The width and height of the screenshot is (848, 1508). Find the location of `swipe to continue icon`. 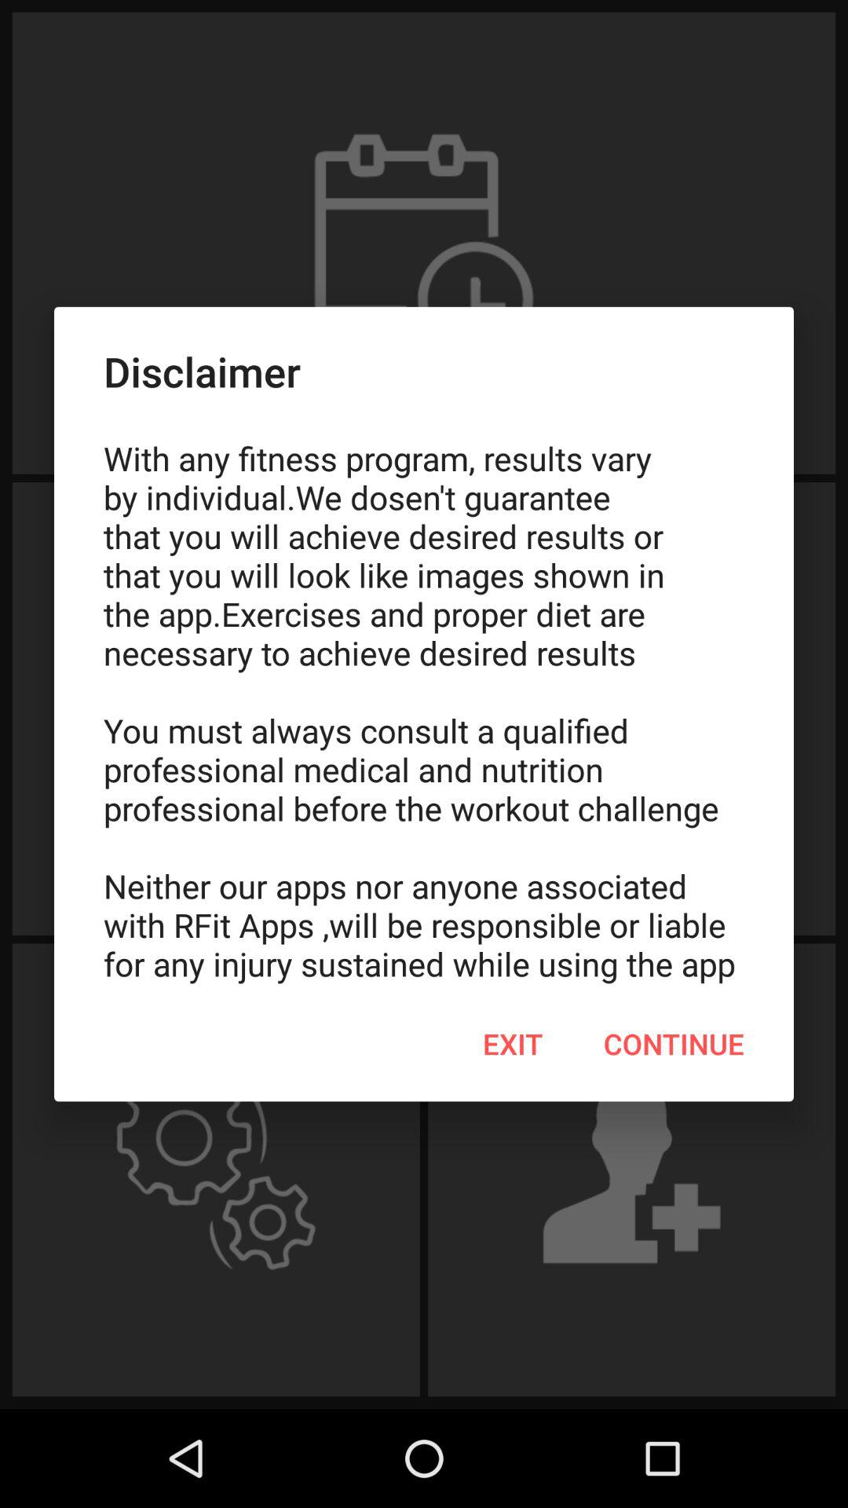

swipe to continue icon is located at coordinates (674, 1044).